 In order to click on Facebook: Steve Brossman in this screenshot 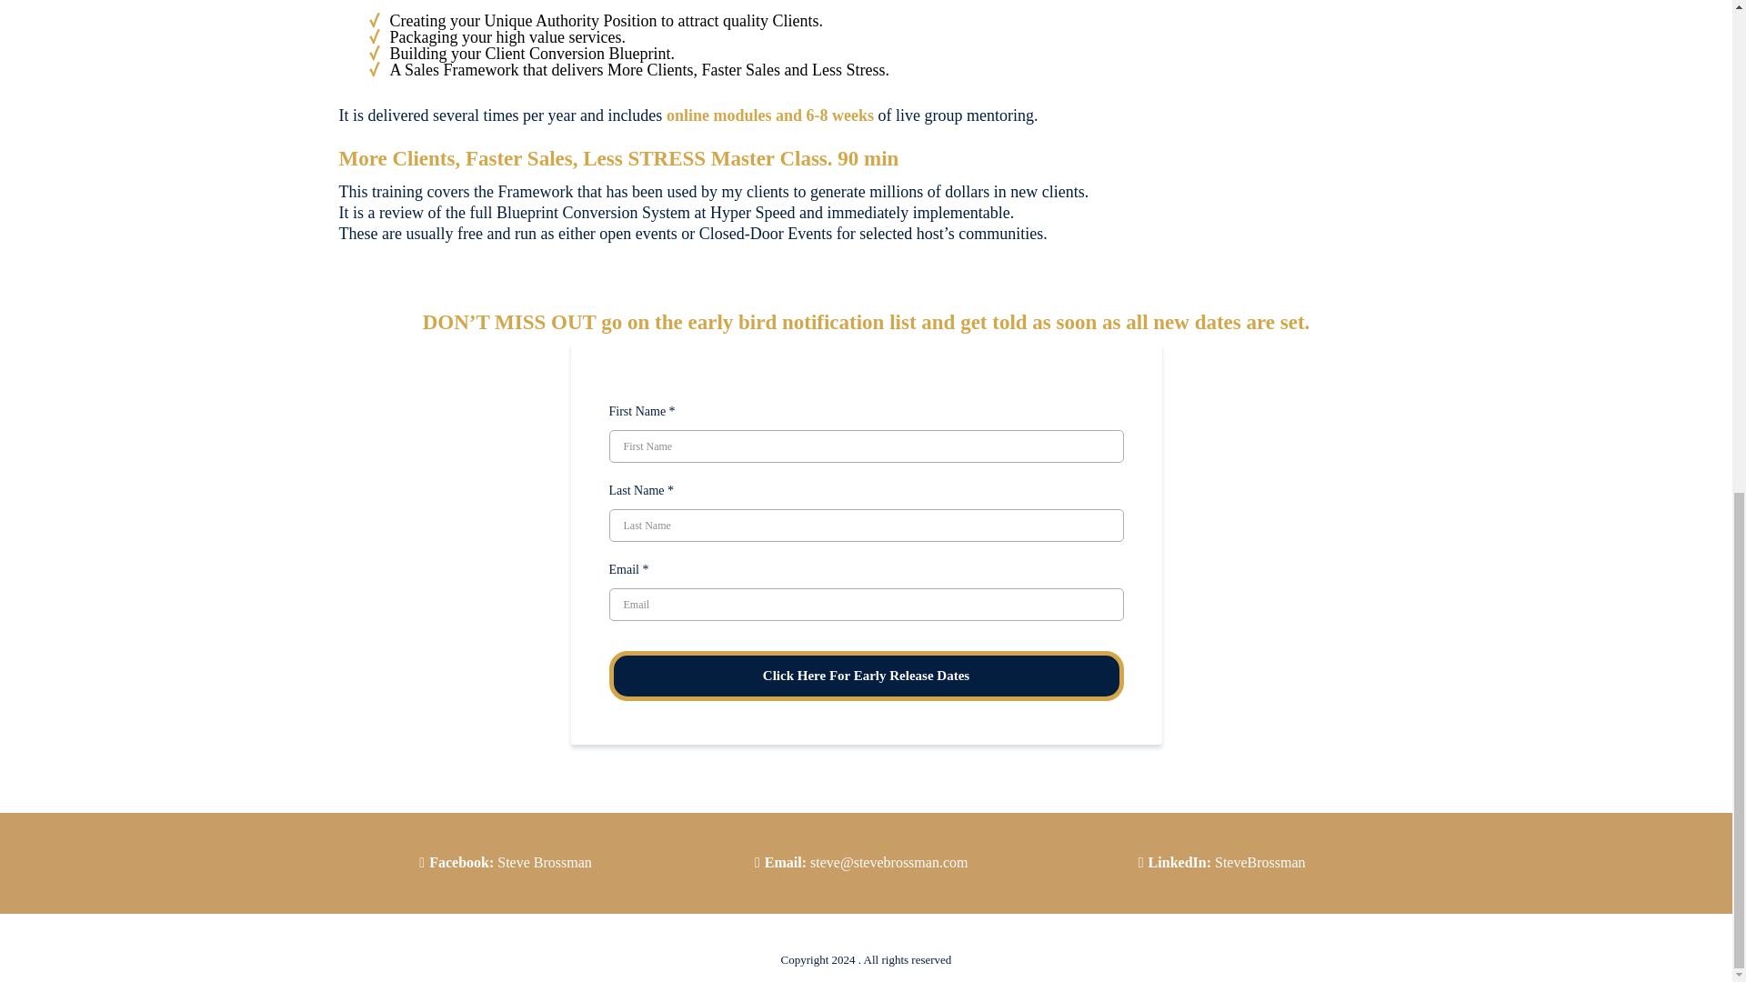, I will do `click(510, 862)`.